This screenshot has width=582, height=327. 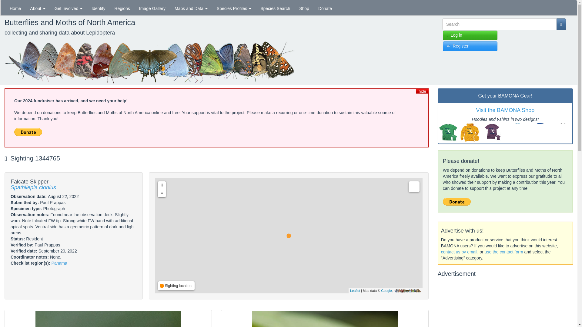 What do you see at coordinates (325, 8) in the screenshot?
I see `Donate` at bounding box center [325, 8].